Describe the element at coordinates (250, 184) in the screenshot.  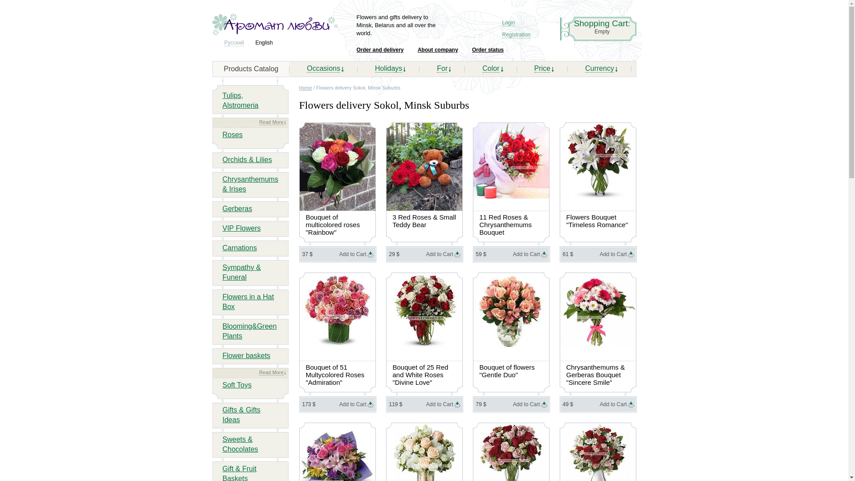
I see `Chrysanthemums & Irises` at that location.